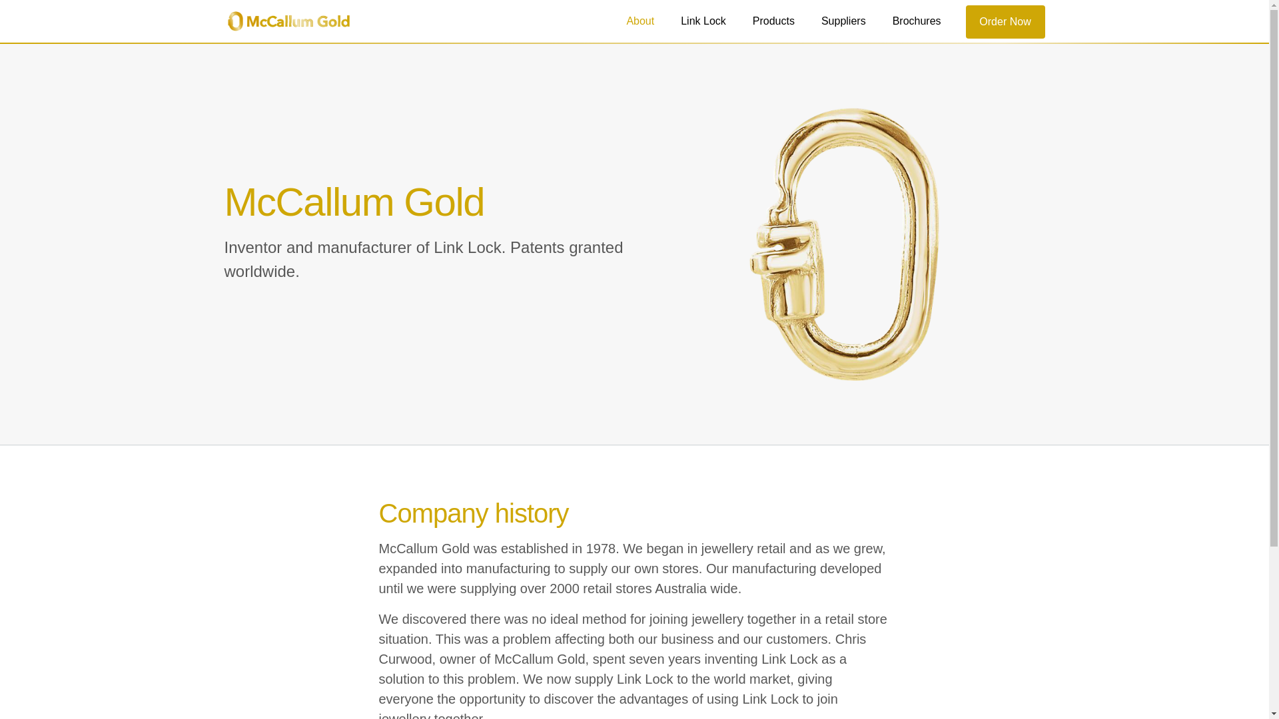  Describe the element at coordinates (917, 21) in the screenshot. I see `Brochures` at that location.